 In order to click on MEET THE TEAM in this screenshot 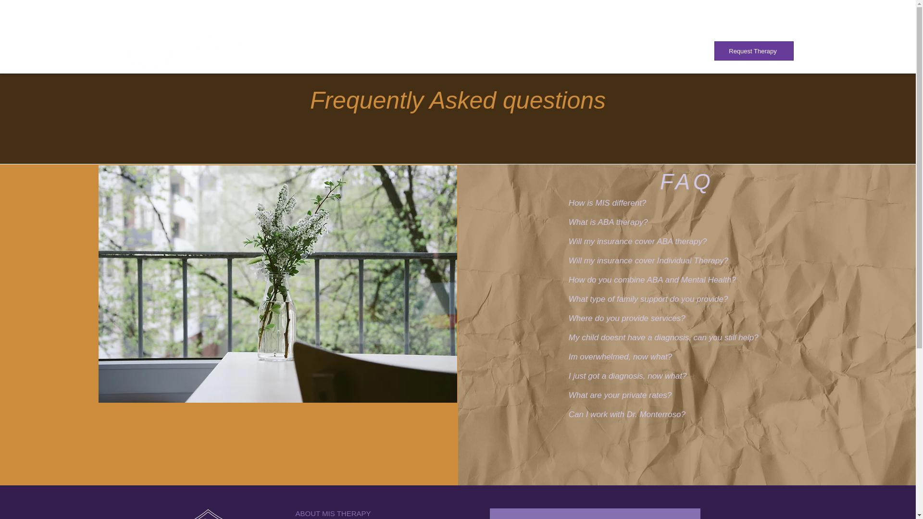, I will do `click(324, 518)`.